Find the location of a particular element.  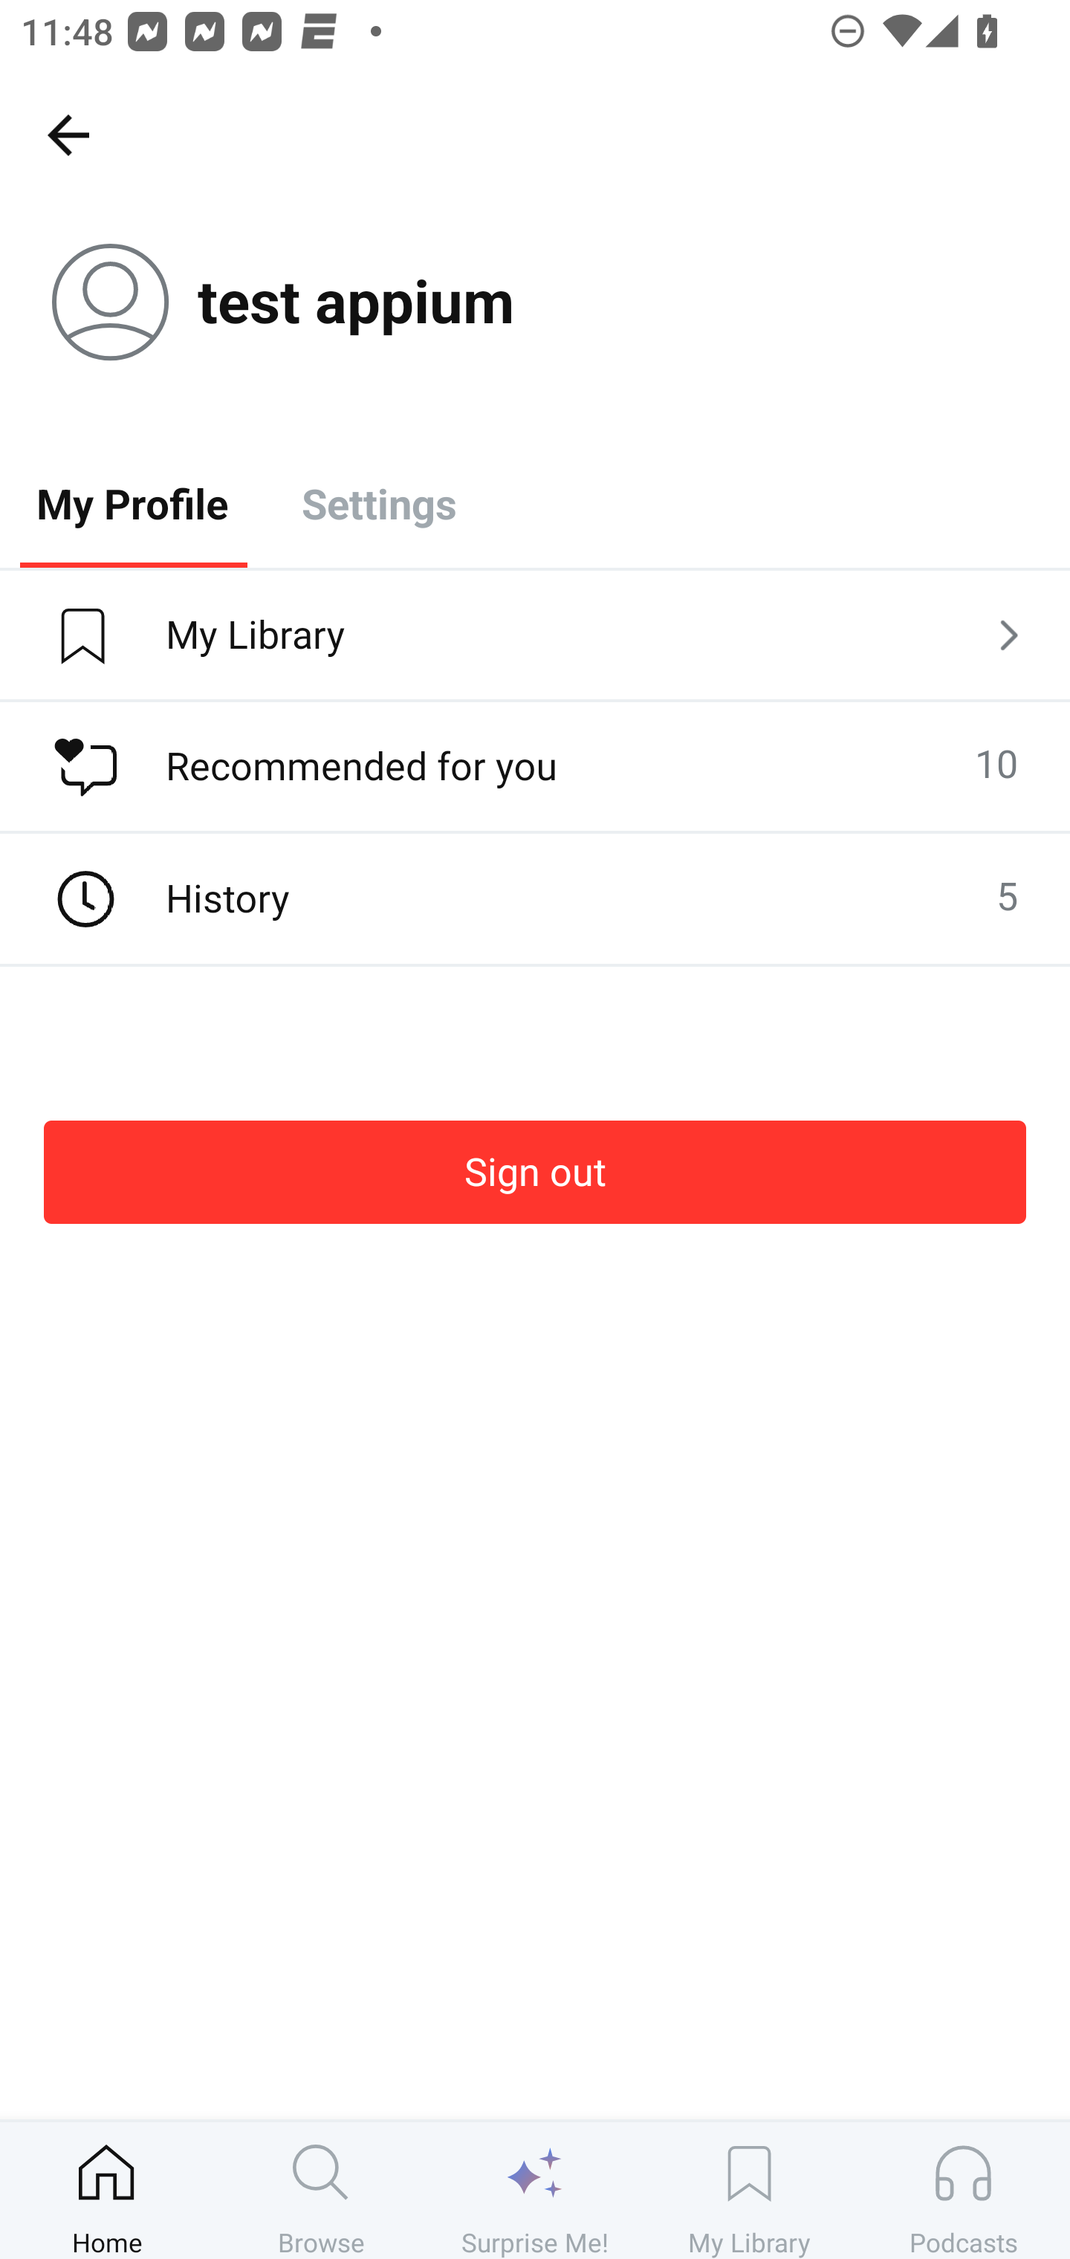

My Library is located at coordinates (535, 636).